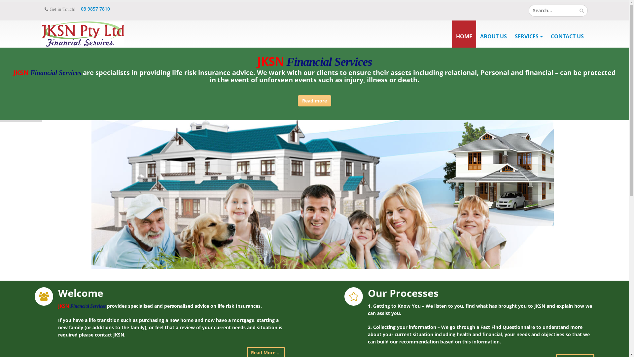 The image size is (634, 357). What do you see at coordinates (464, 34) in the screenshot?
I see `HOME` at bounding box center [464, 34].